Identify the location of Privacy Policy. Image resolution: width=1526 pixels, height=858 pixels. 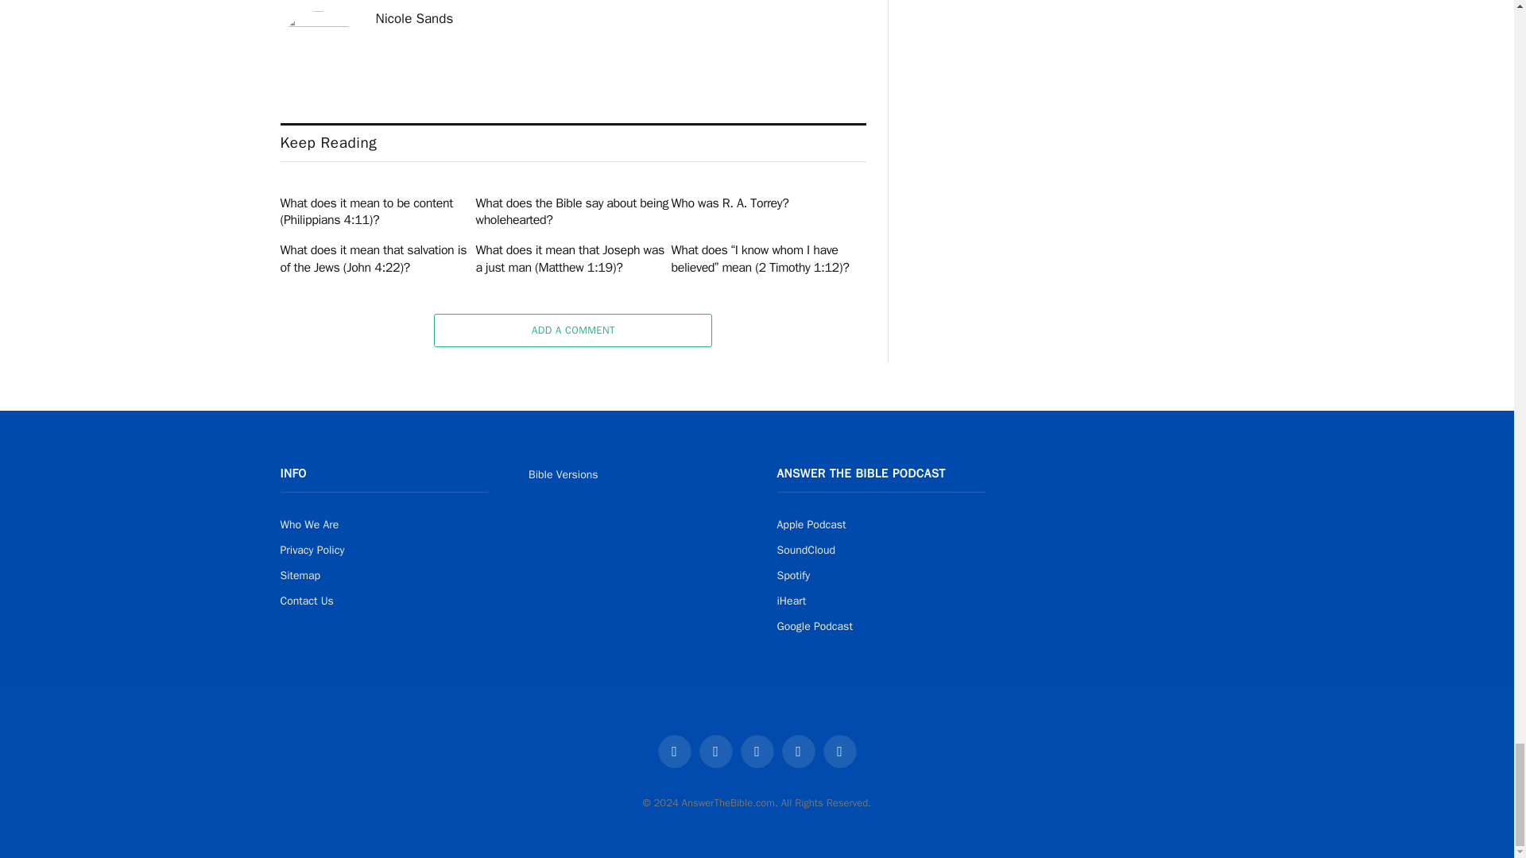
(312, 550).